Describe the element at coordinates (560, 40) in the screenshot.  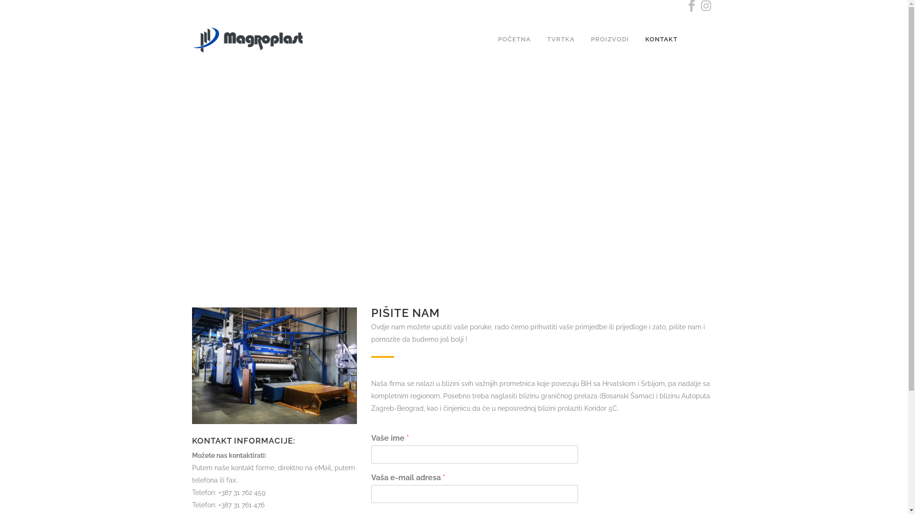
I see `TVRTKA` at that location.